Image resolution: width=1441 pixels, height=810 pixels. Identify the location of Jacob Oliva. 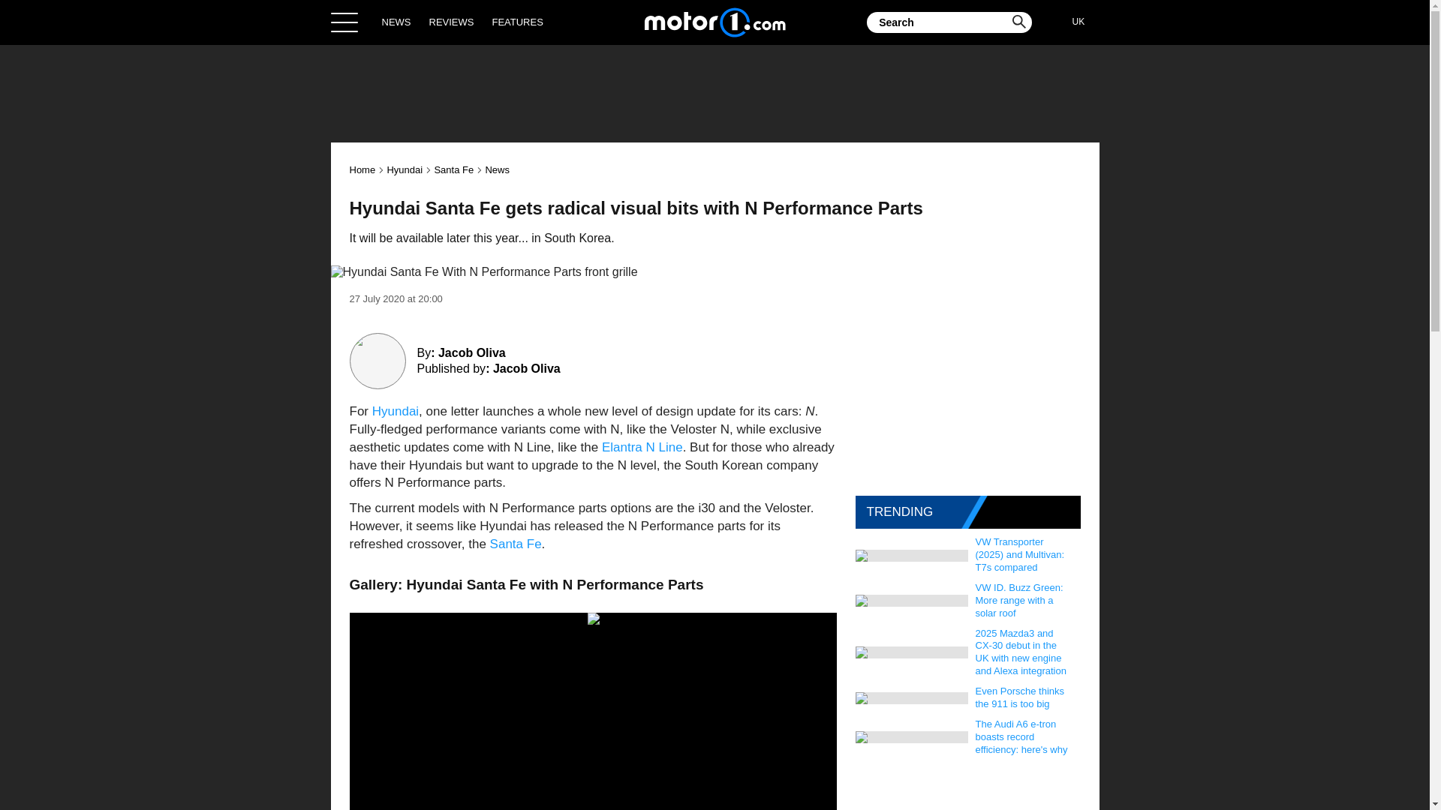
(526, 368).